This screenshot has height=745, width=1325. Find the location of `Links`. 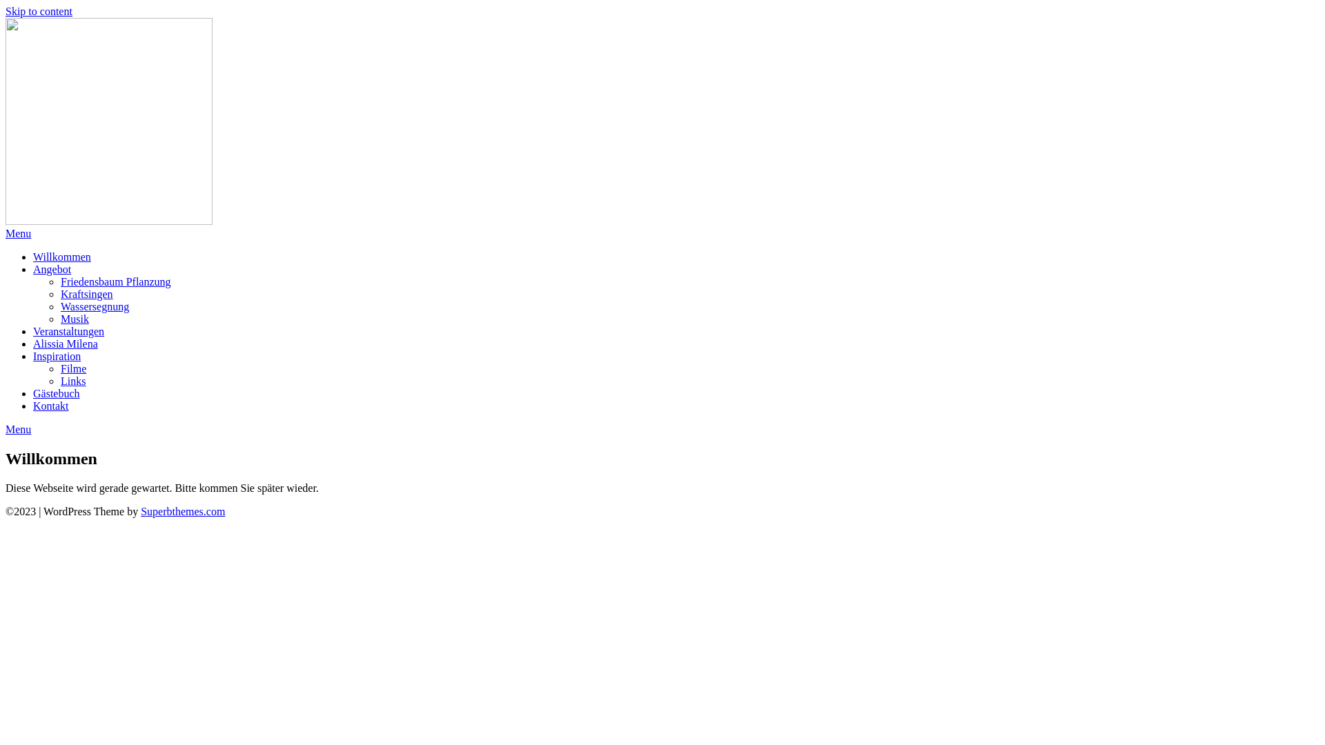

Links is located at coordinates (73, 381).